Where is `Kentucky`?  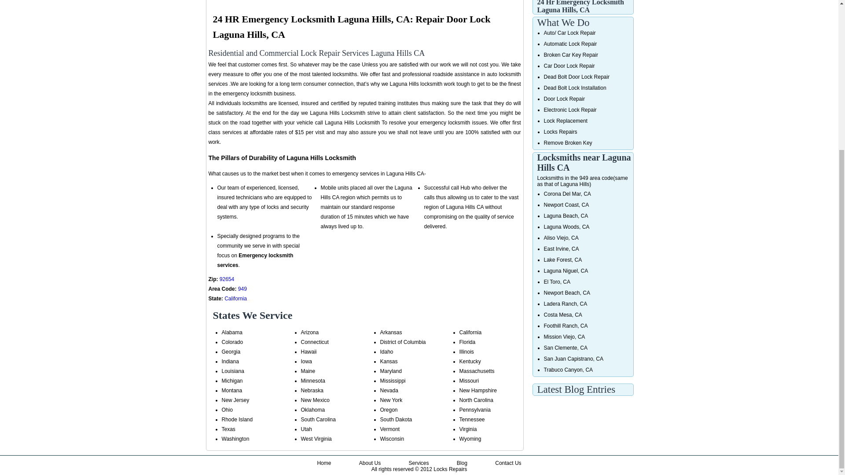
Kentucky is located at coordinates (470, 362).